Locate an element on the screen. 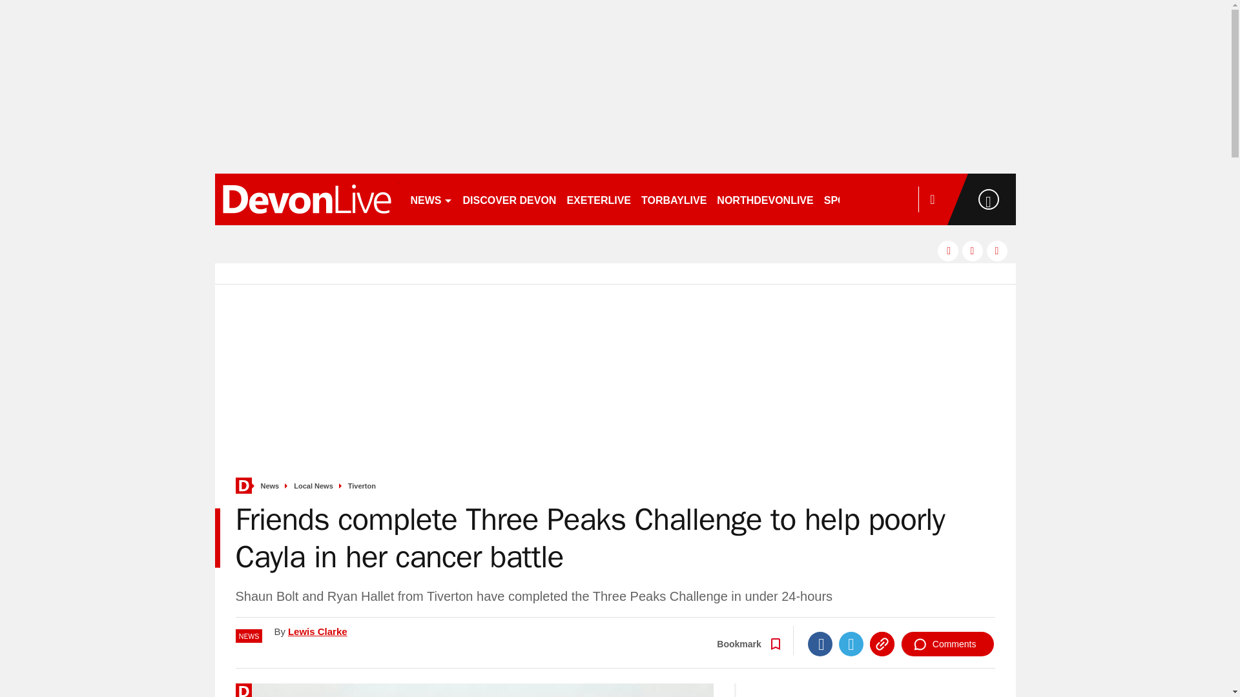  Facebook is located at coordinates (820, 644).